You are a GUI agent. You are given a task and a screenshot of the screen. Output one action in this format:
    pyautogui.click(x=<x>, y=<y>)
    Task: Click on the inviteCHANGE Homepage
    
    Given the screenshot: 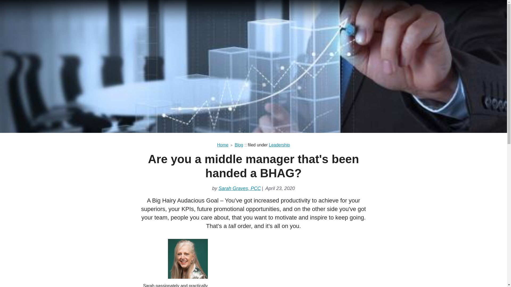 What is the action you would take?
    pyautogui.click(x=160, y=10)
    